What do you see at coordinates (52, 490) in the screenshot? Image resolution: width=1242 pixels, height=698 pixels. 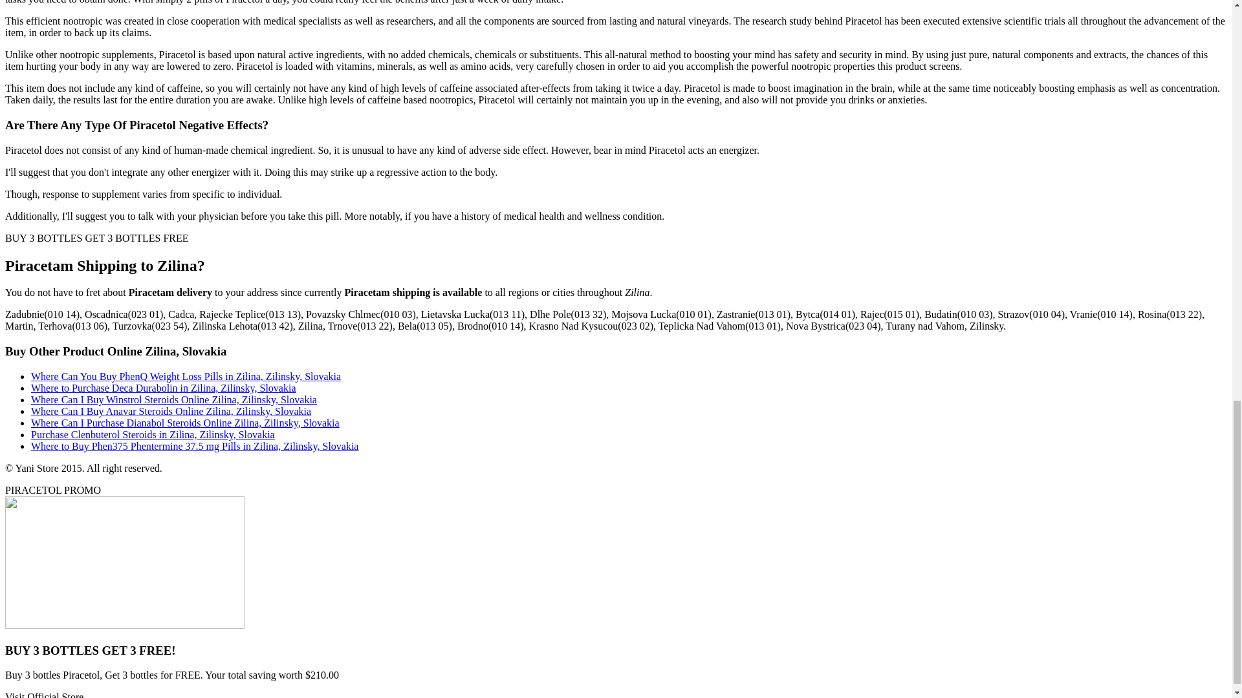 I see `PIRACETOL PROMO` at bounding box center [52, 490].